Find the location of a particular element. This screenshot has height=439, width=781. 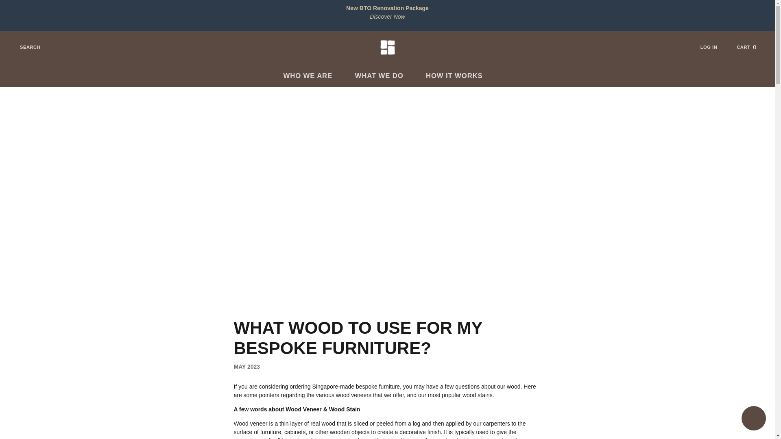

WHAT WE DO is located at coordinates (383, 76).